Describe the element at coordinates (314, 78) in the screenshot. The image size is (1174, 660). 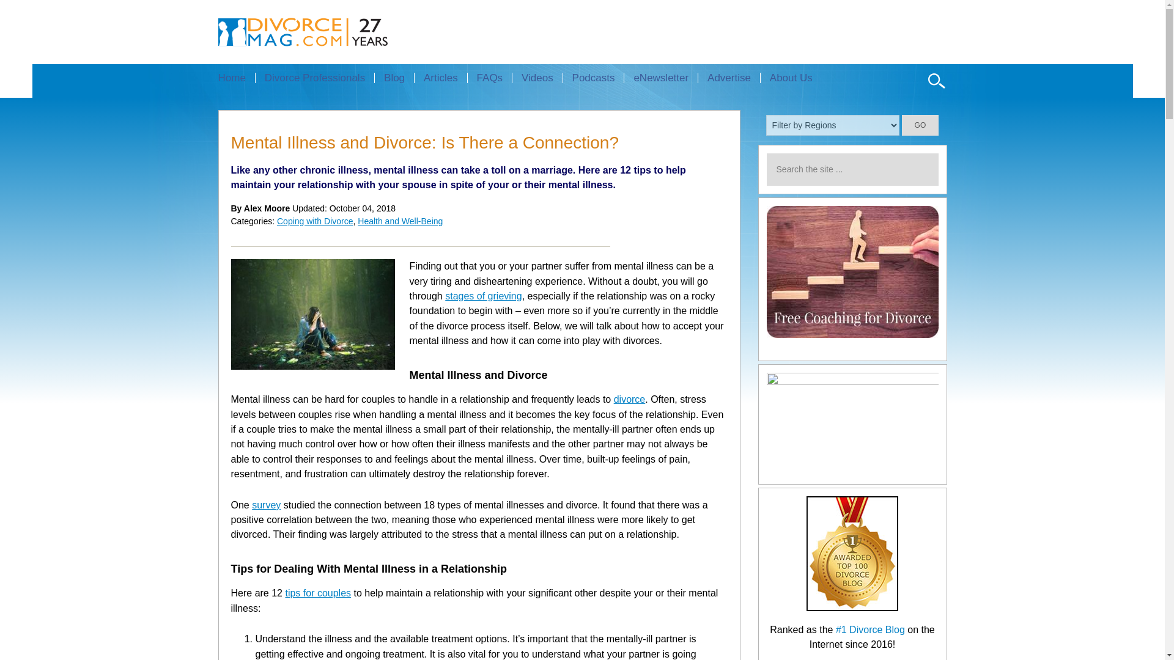
I see `Divorce Professionals` at that location.